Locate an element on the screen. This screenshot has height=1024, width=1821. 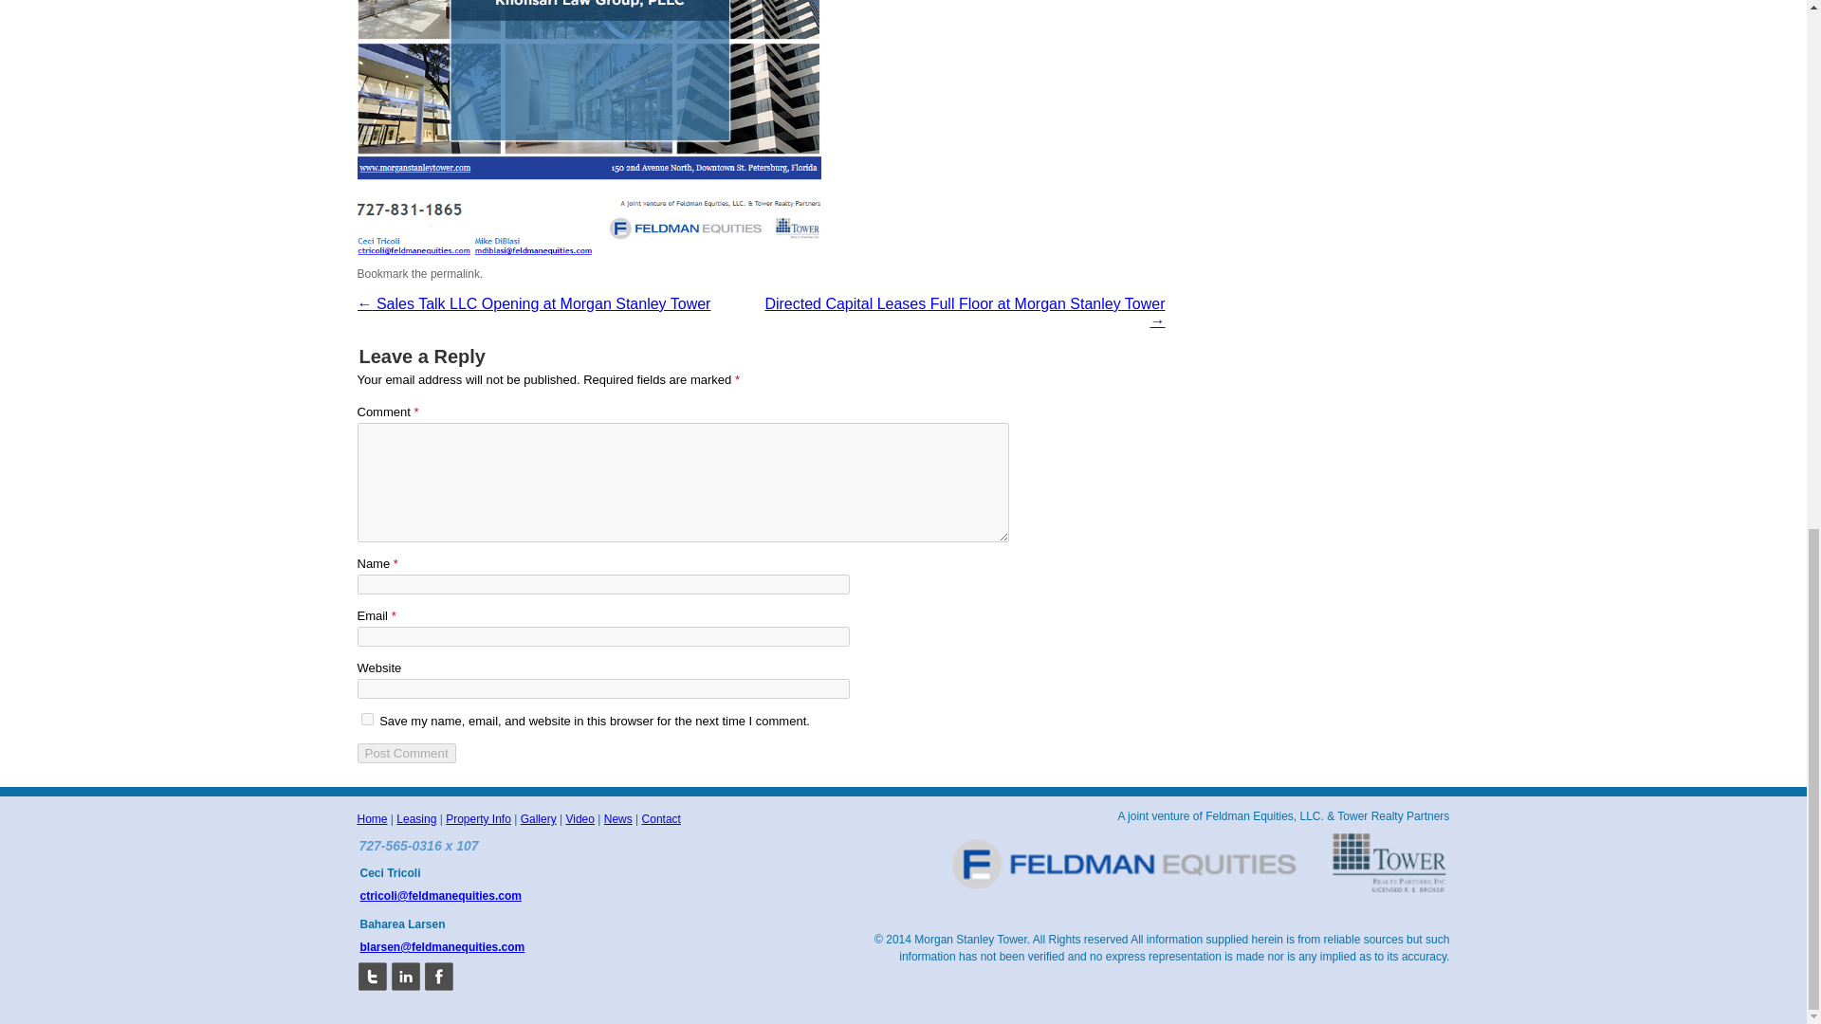
News is located at coordinates (618, 819).